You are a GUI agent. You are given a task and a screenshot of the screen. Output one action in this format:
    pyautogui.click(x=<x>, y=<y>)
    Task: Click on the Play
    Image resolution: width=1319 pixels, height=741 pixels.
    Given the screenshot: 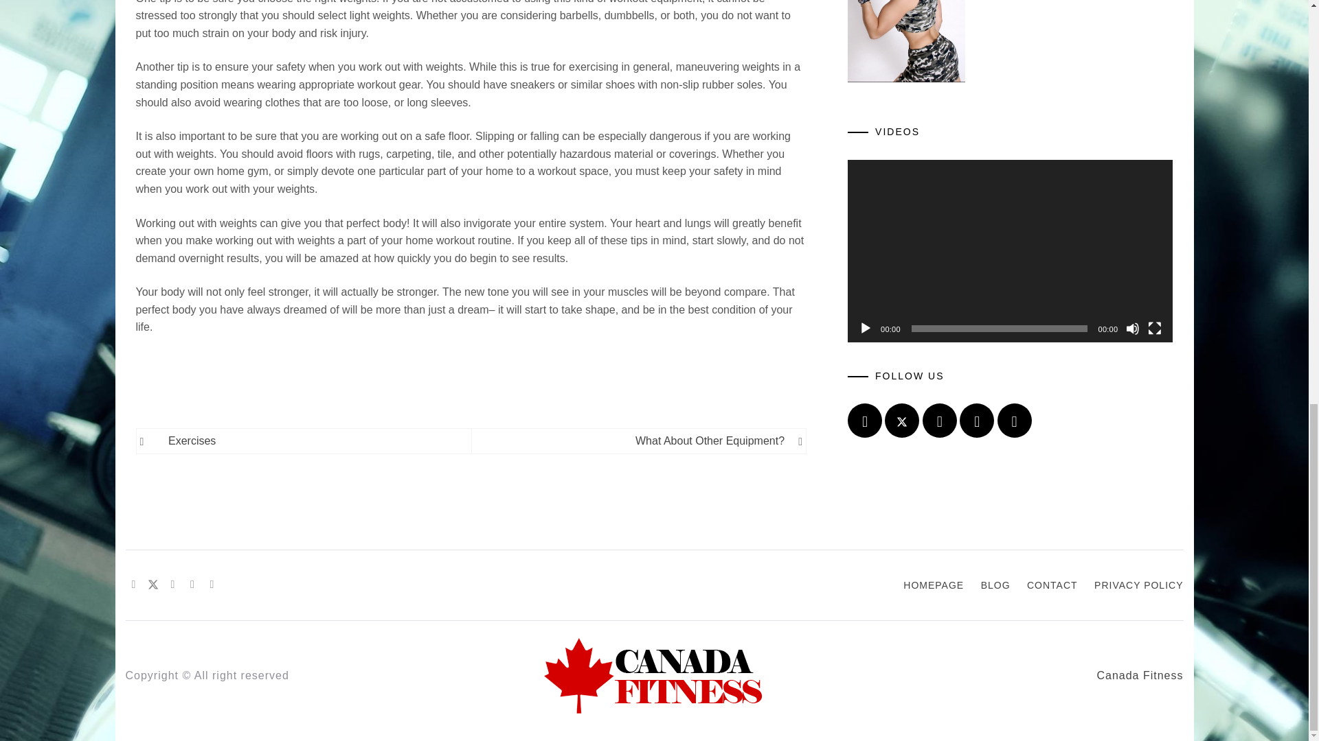 What is the action you would take?
    pyautogui.click(x=865, y=328)
    